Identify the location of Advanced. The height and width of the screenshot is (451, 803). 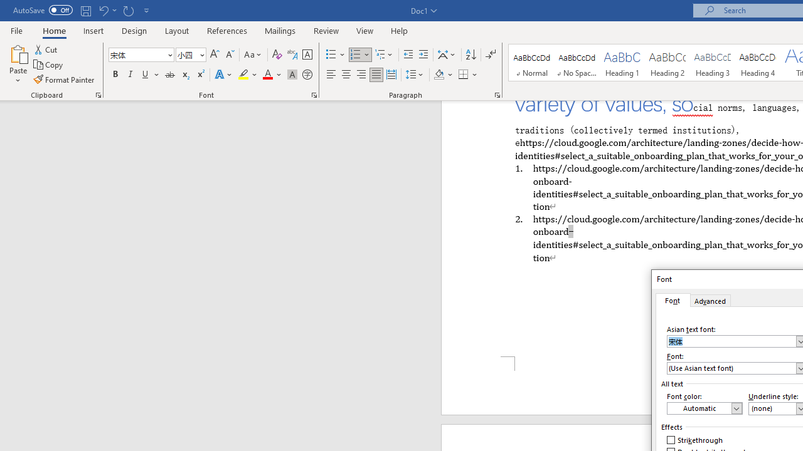
(711, 300).